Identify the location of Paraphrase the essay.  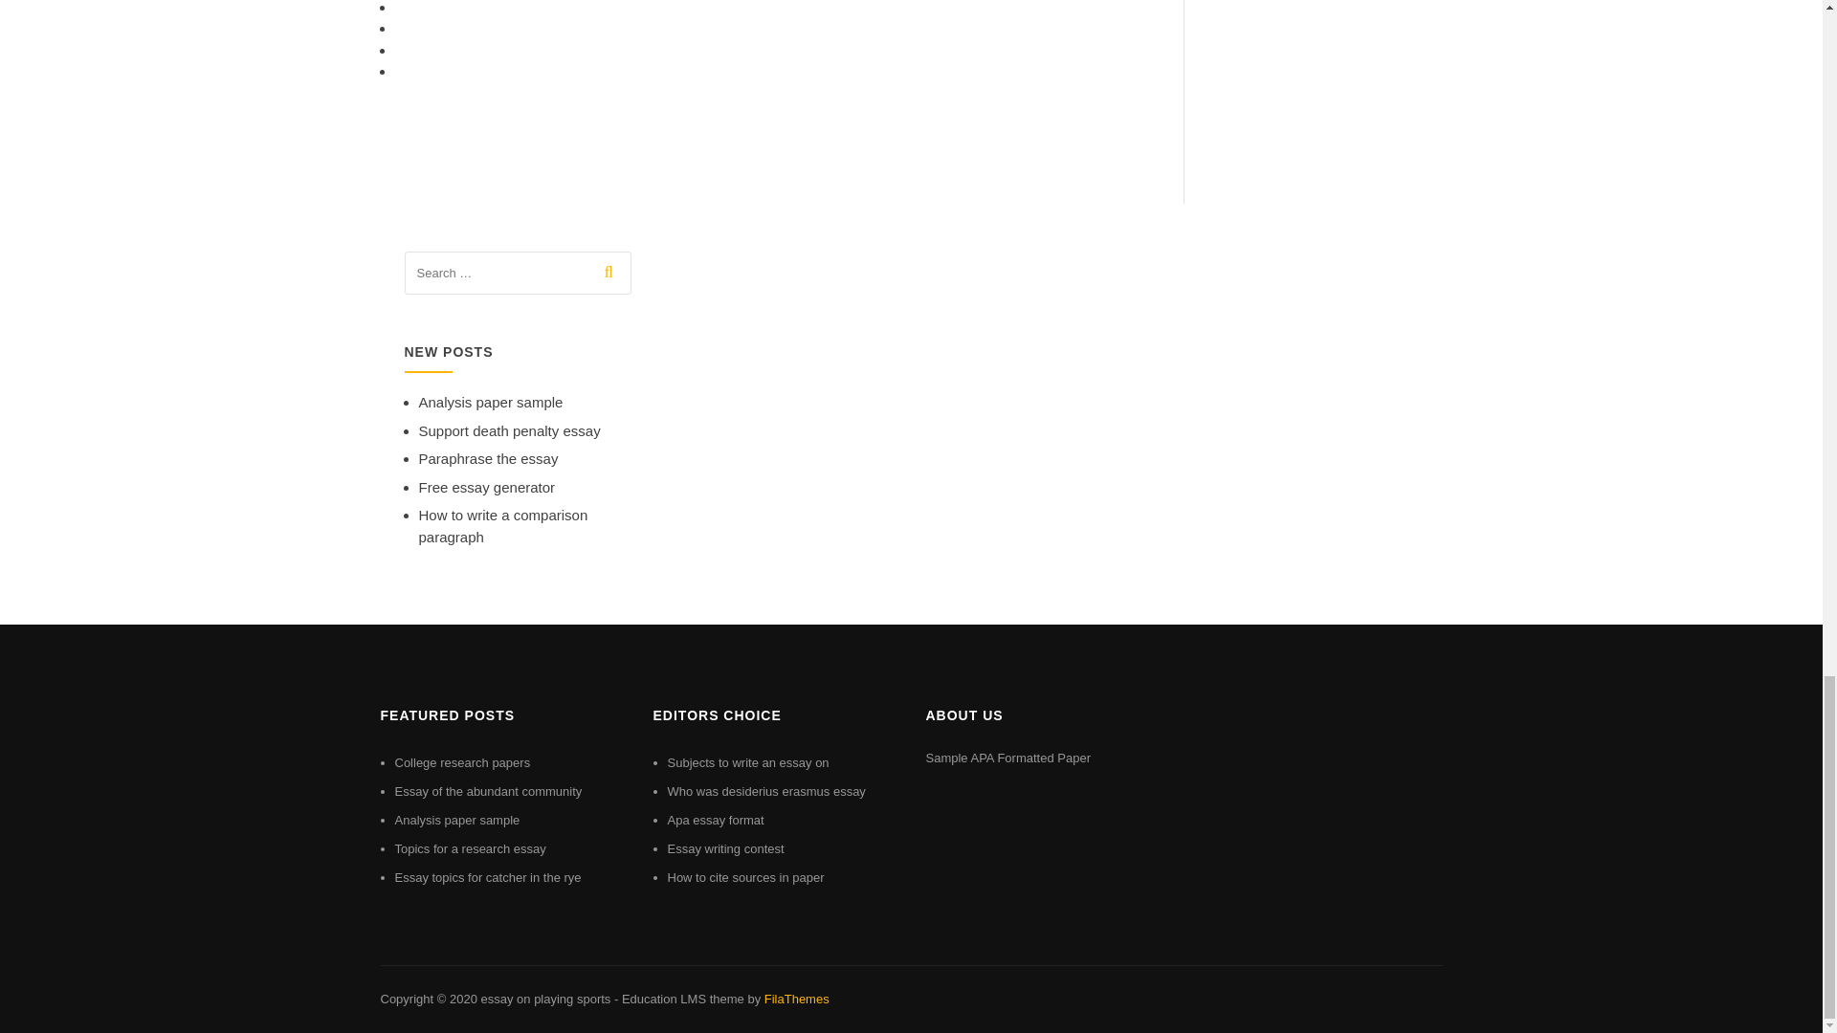
(488, 458).